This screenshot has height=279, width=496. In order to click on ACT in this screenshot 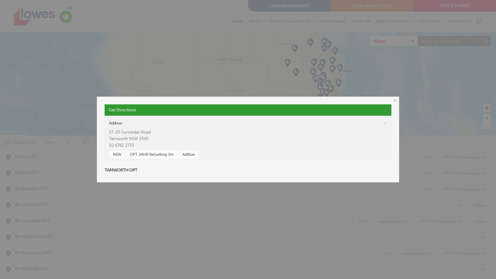, I will do `click(86, 143)`.